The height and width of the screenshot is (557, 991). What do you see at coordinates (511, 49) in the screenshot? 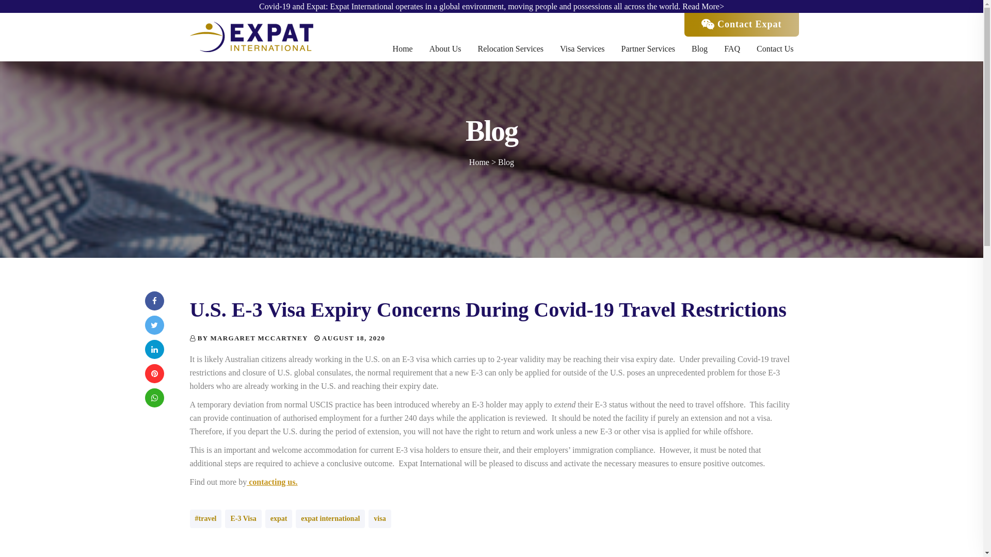
I see `Relocation Services` at bounding box center [511, 49].